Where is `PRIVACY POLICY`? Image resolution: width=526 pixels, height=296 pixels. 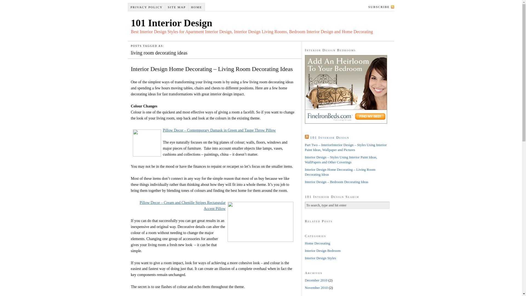 PRIVACY POLICY is located at coordinates (147, 7).